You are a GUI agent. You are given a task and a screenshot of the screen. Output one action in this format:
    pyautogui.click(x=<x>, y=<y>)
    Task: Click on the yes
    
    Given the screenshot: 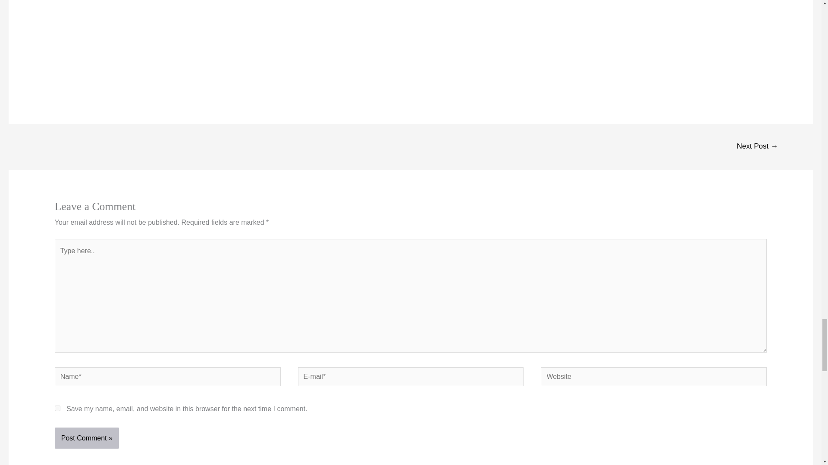 What is the action you would take?
    pyautogui.click(x=57, y=408)
    